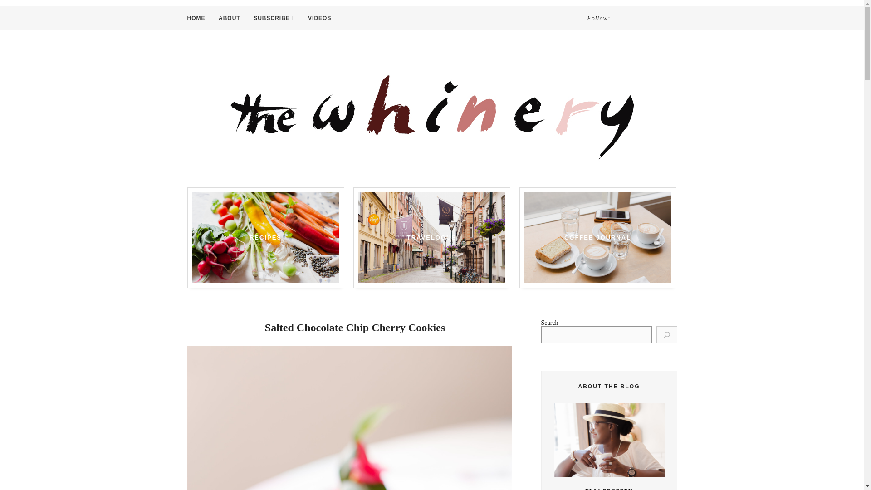  I want to click on COFFEE JOURNAL, so click(597, 238).